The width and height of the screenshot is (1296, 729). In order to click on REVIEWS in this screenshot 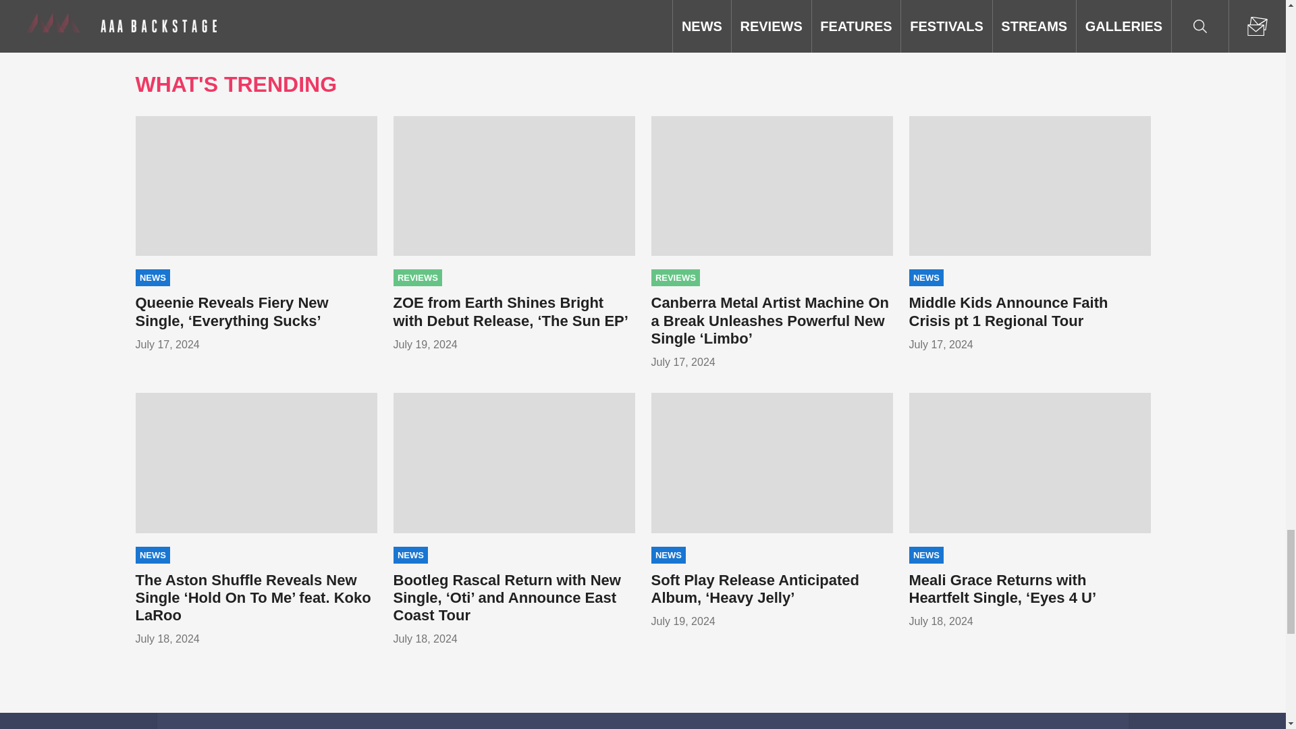, I will do `click(417, 277)`.